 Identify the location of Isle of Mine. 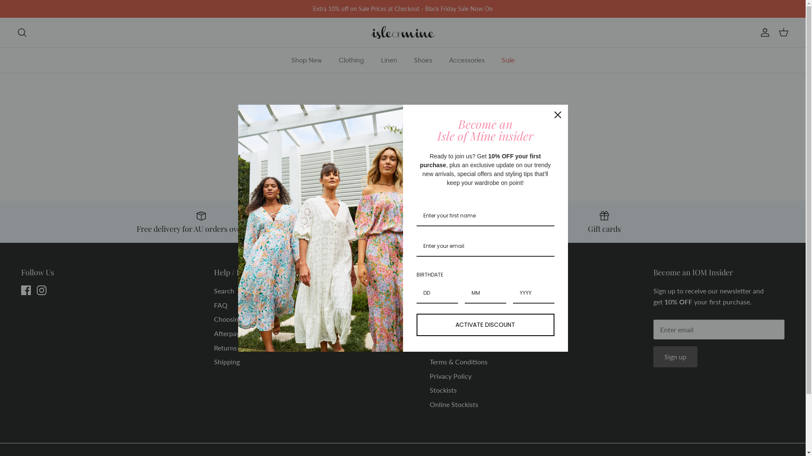
(403, 33).